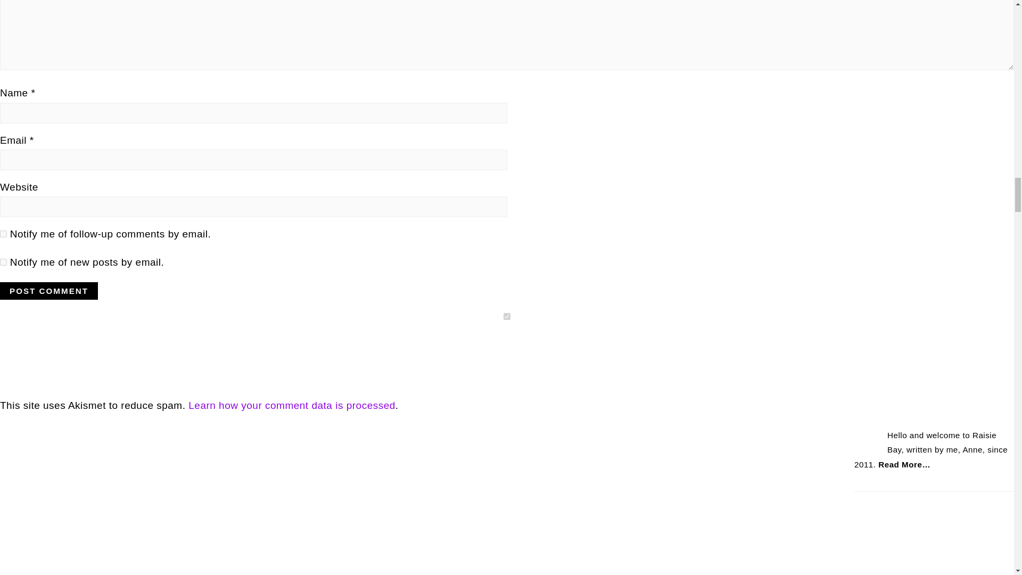 This screenshot has width=1022, height=575. What do you see at coordinates (3, 262) in the screenshot?
I see `subscribe` at bounding box center [3, 262].